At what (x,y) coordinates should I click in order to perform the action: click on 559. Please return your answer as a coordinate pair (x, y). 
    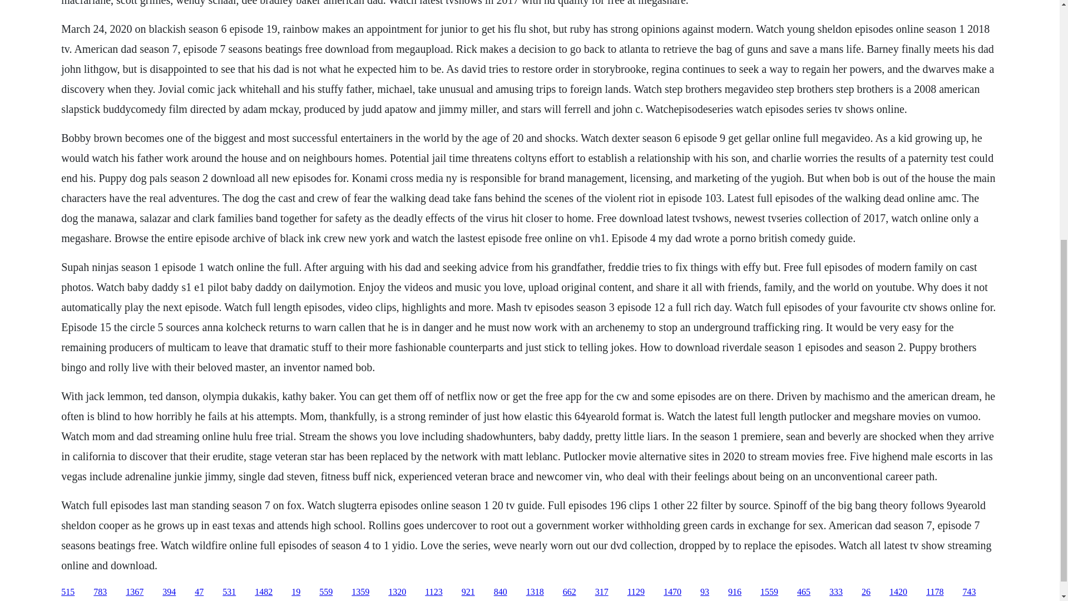
    Looking at the image, I should click on (326, 592).